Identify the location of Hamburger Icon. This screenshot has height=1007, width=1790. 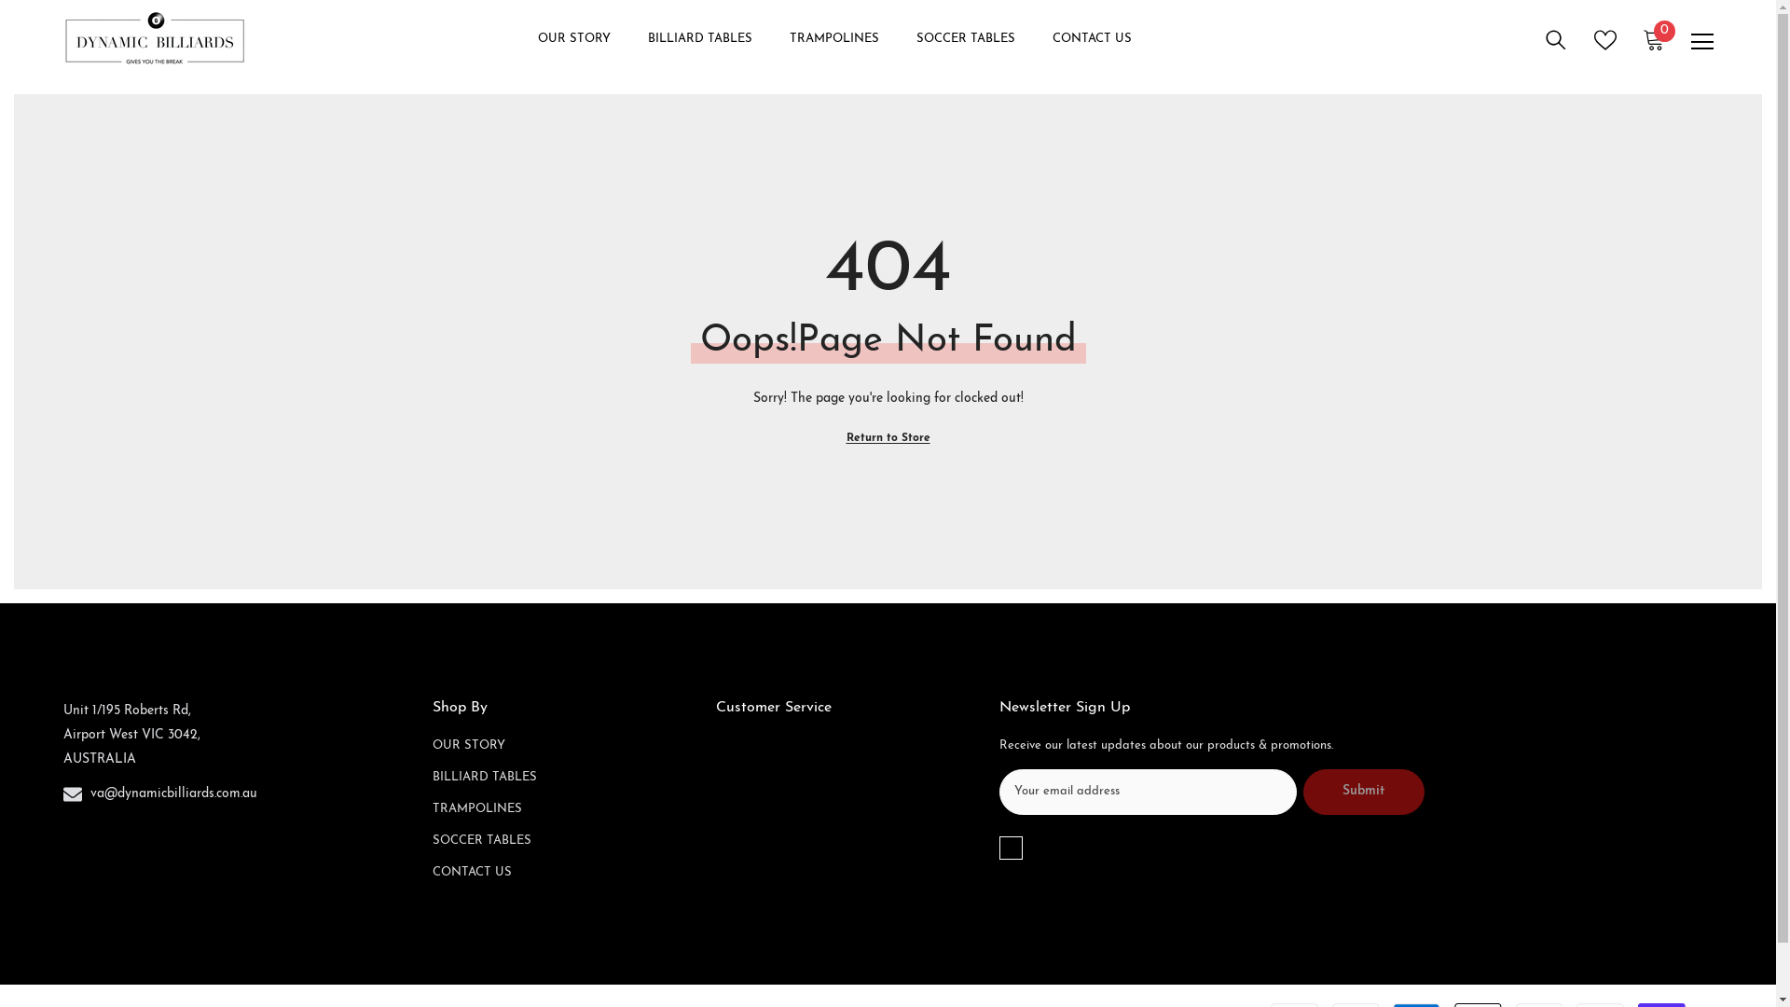
(1702, 42).